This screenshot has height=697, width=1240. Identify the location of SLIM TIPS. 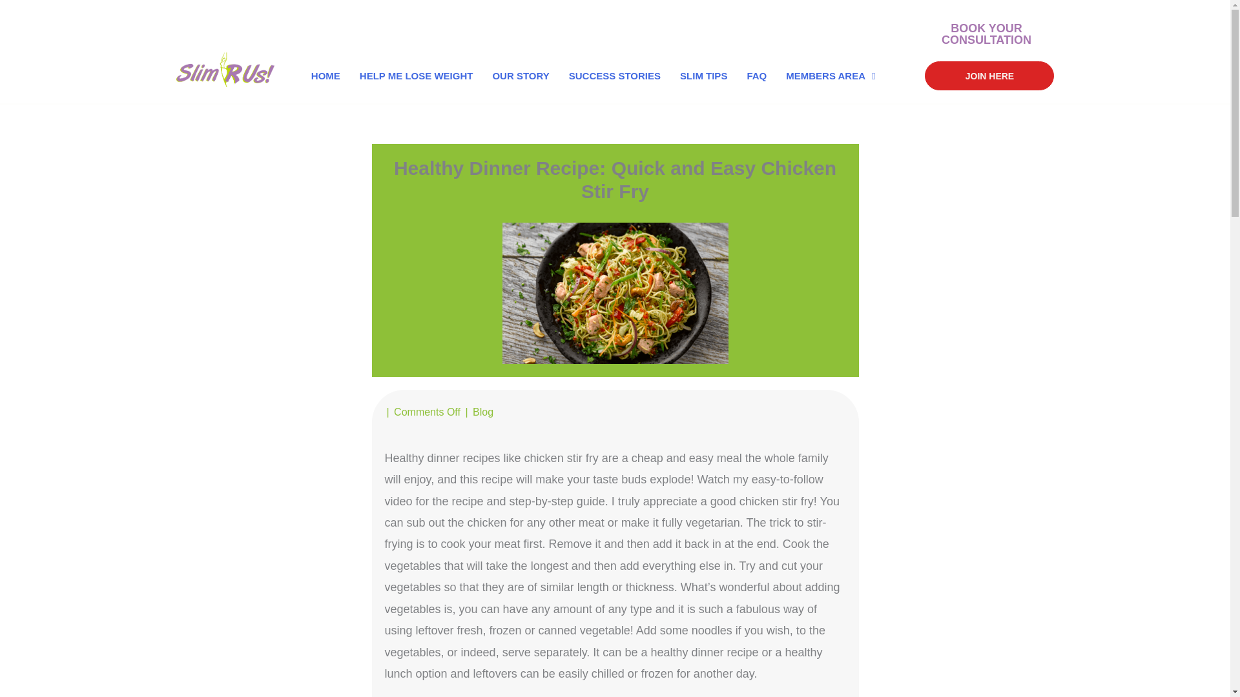
(703, 76).